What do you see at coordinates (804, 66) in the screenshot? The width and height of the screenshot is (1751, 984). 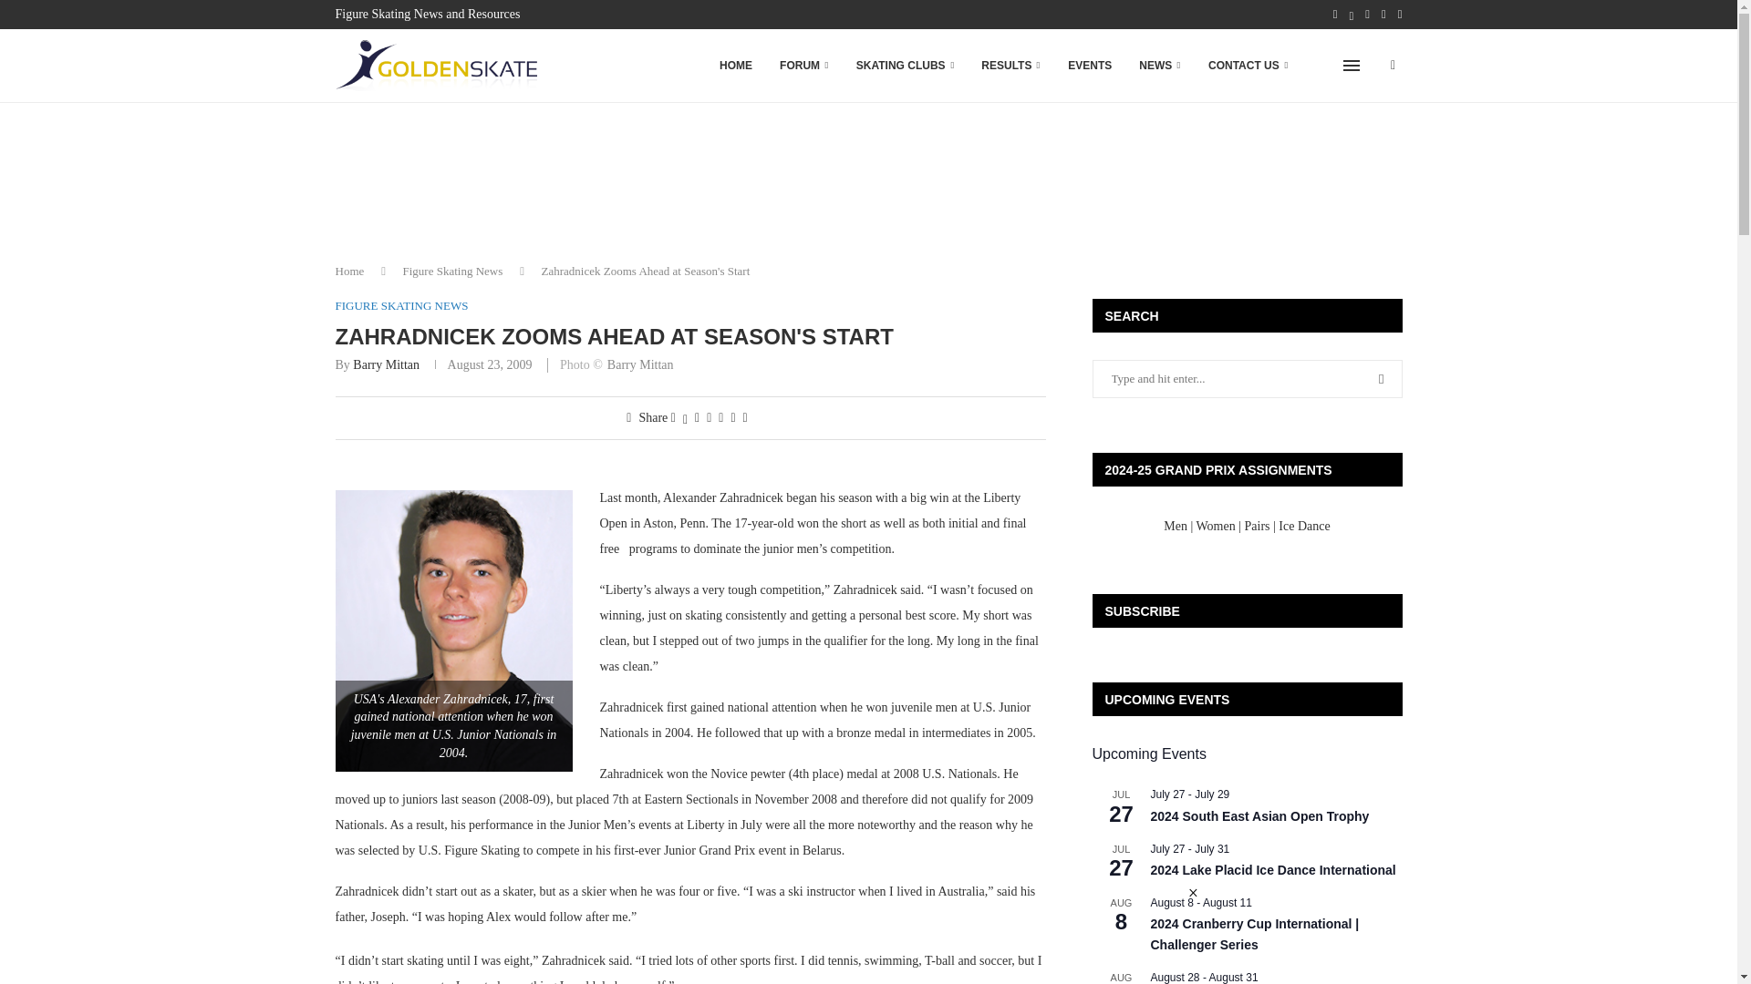 I see `FORUM` at bounding box center [804, 66].